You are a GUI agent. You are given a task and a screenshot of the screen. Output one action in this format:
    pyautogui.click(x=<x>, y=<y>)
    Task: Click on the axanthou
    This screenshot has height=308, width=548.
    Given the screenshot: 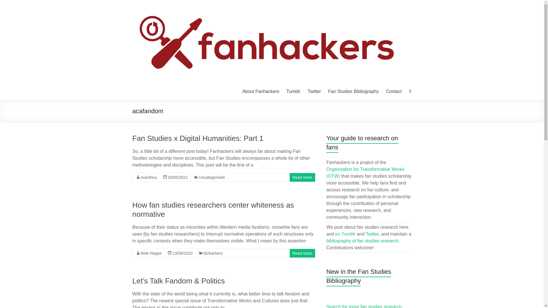 What is the action you would take?
    pyautogui.click(x=148, y=177)
    